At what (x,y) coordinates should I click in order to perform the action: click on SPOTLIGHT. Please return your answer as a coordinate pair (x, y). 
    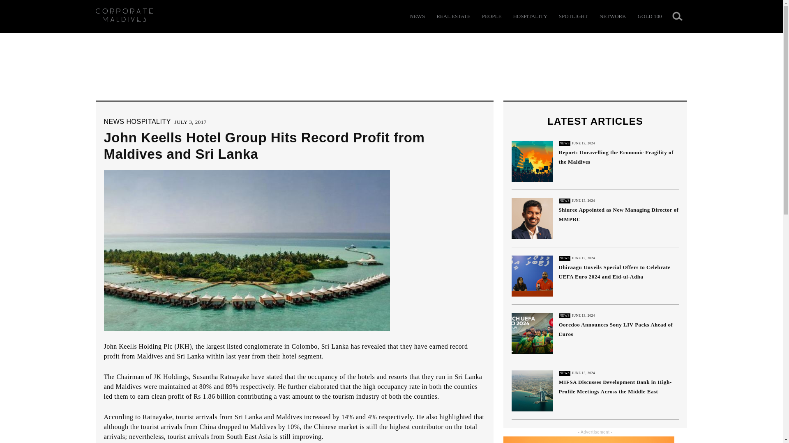
    Looking at the image, I should click on (573, 16).